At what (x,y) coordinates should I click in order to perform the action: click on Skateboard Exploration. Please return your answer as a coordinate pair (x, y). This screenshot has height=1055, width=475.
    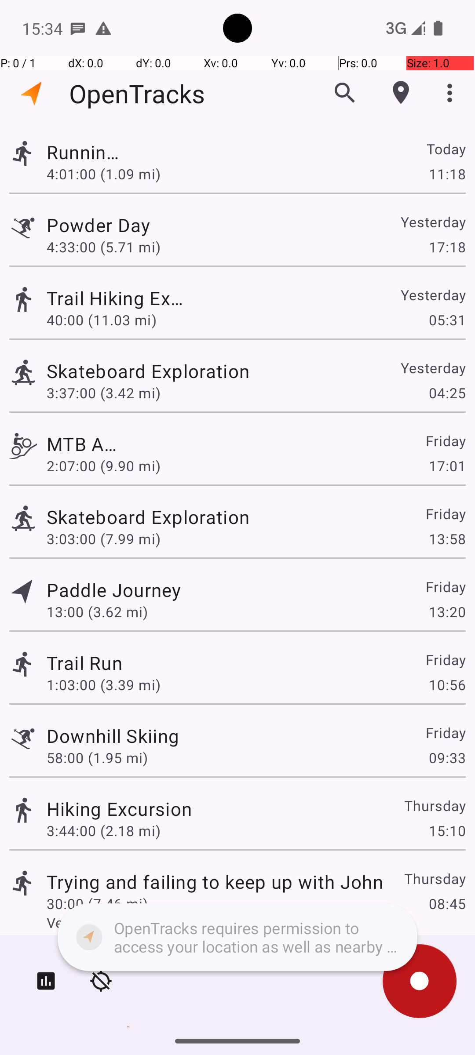
    Looking at the image, I should click on (215, 371).